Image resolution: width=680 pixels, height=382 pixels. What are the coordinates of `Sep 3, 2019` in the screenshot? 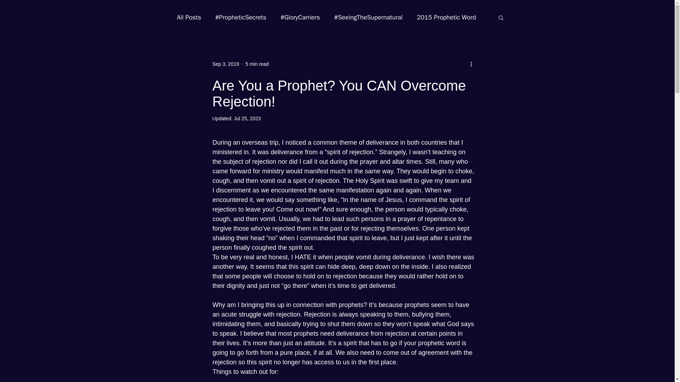 It's located at (226, 63).